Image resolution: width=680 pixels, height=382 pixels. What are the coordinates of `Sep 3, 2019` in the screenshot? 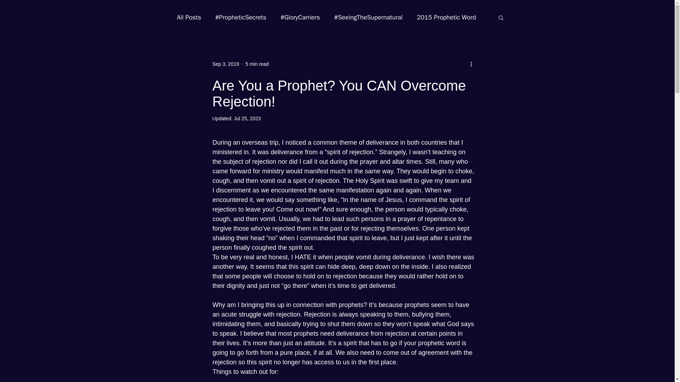 It's located at (226, 63).